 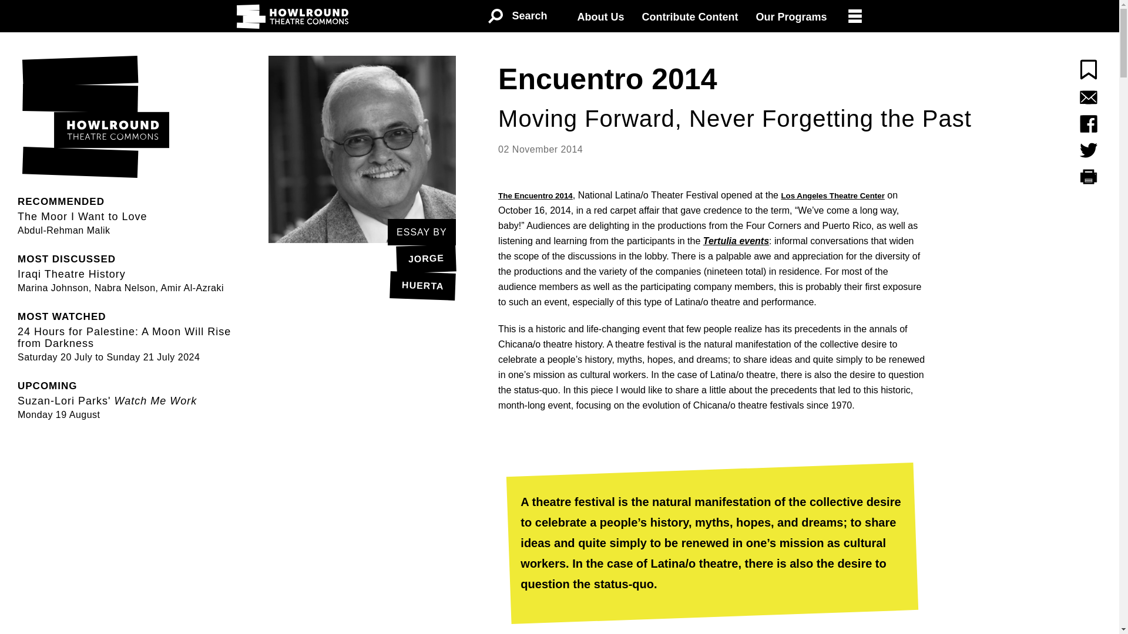 What do you see at coordinates (791, 17) in the screenshot?
I see `Our Programs` at bounding box center [791, 17].